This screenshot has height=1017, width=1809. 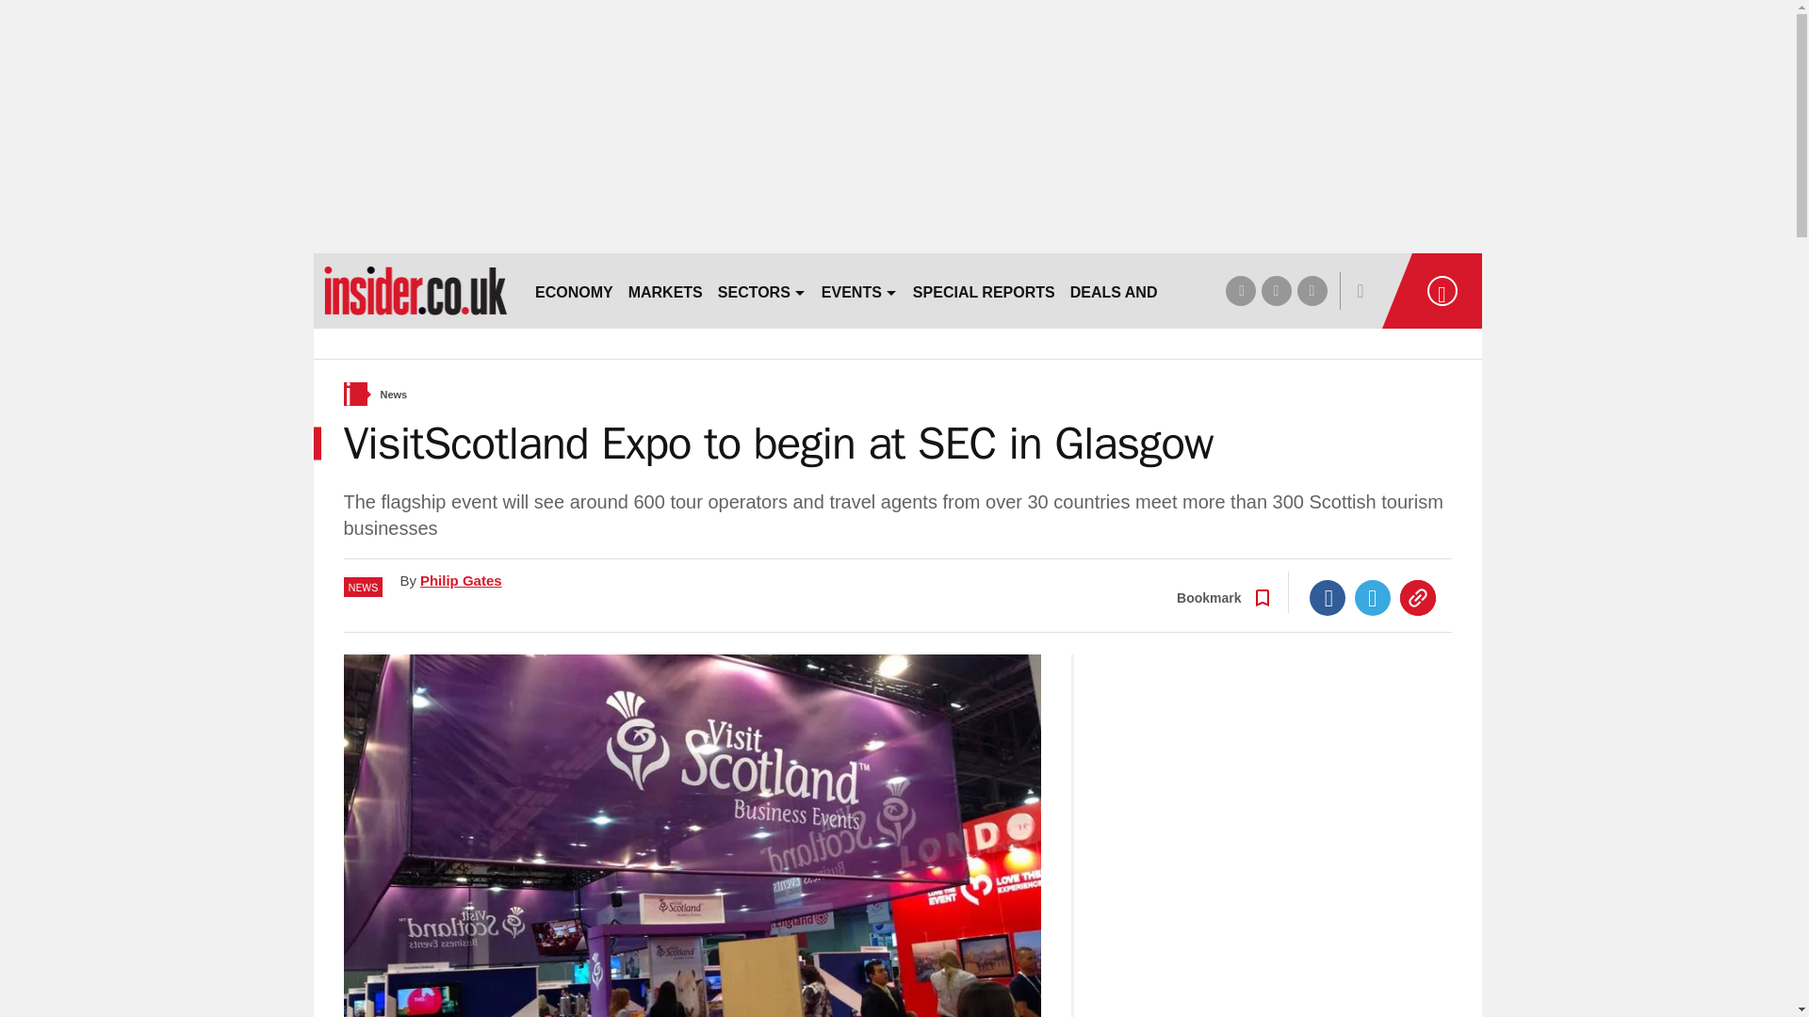 I want to click on DEALS AND DEALMAKERS, so click(x=1168, y=290).